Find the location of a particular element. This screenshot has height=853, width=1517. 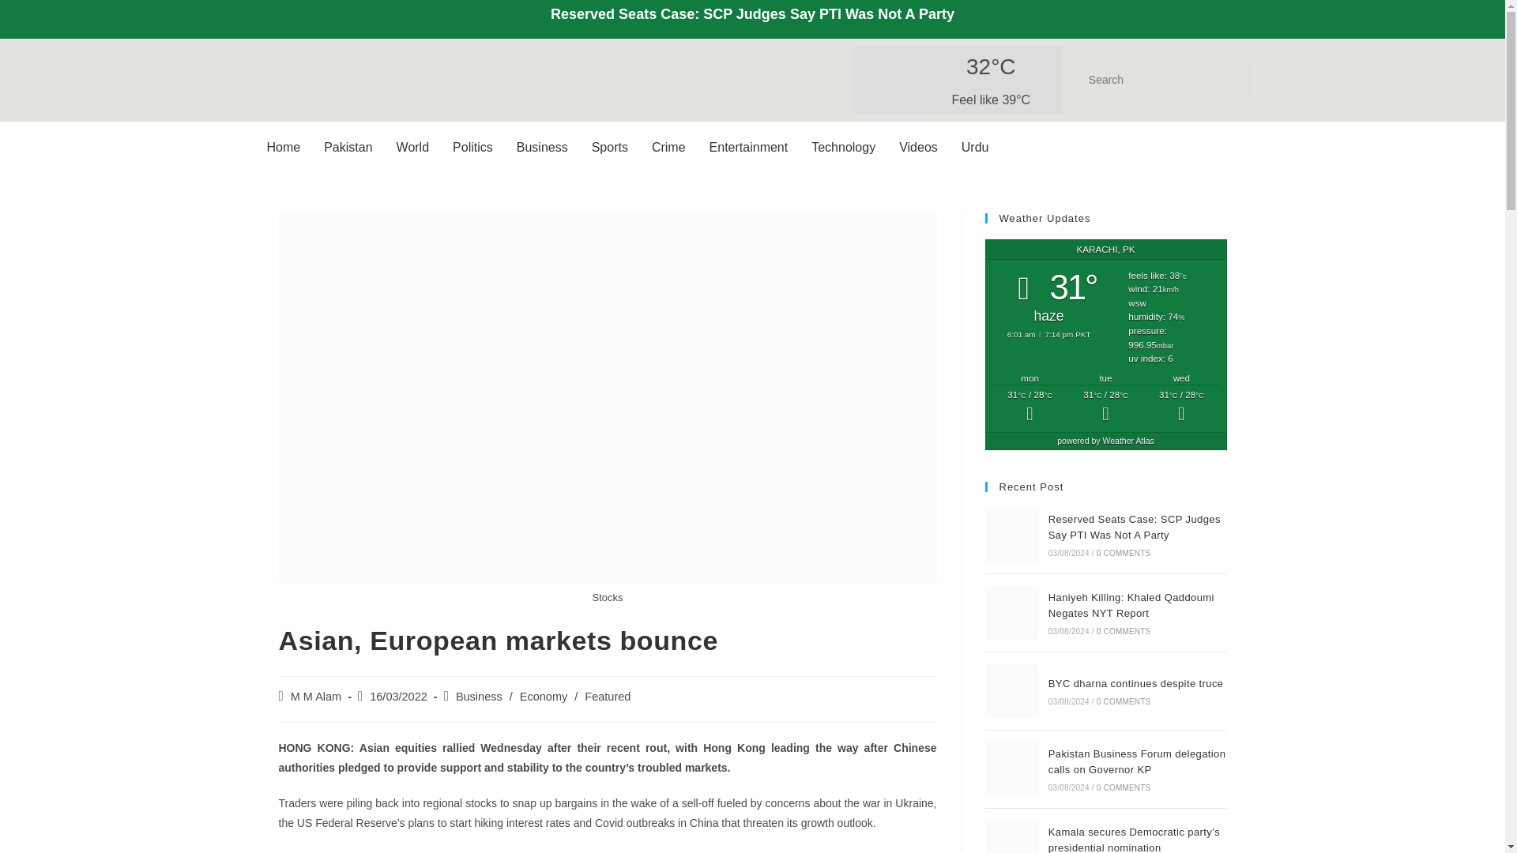

Pakistan is located at coordinates (348, 147).